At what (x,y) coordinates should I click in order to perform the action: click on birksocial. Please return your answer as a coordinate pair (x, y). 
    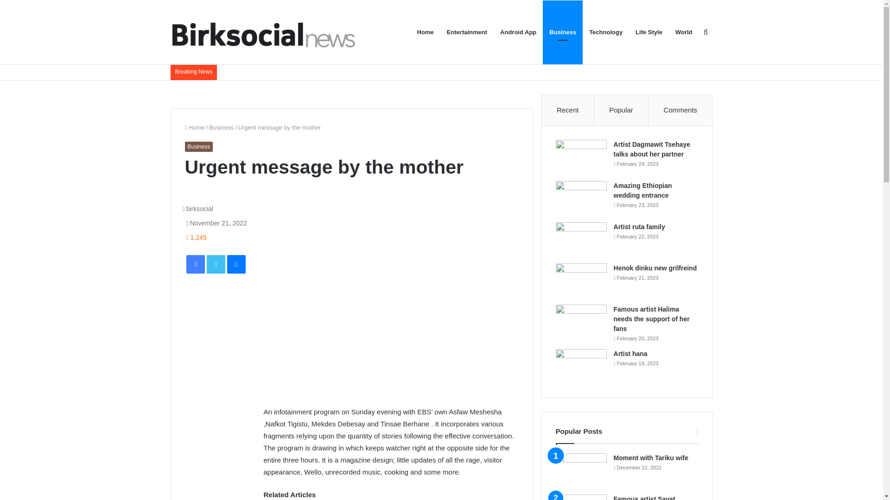
    Looking at the image, I should click on (197, 208).